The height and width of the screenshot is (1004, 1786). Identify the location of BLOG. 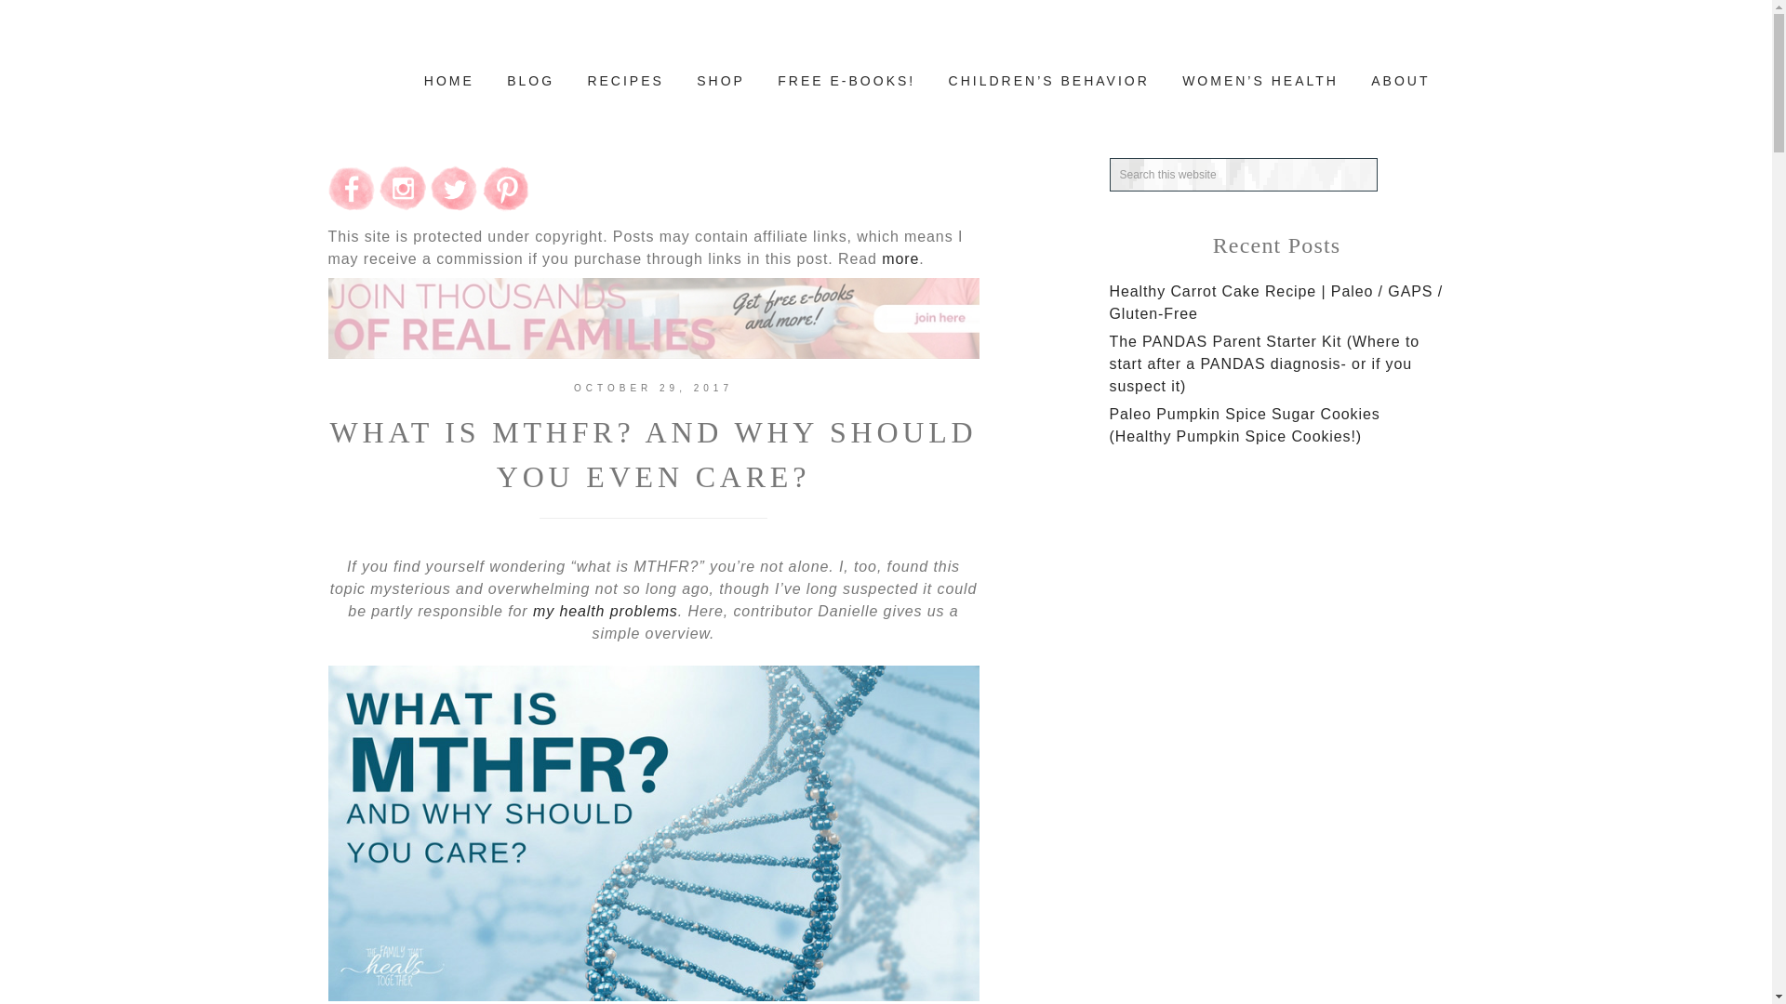
(530, 82).